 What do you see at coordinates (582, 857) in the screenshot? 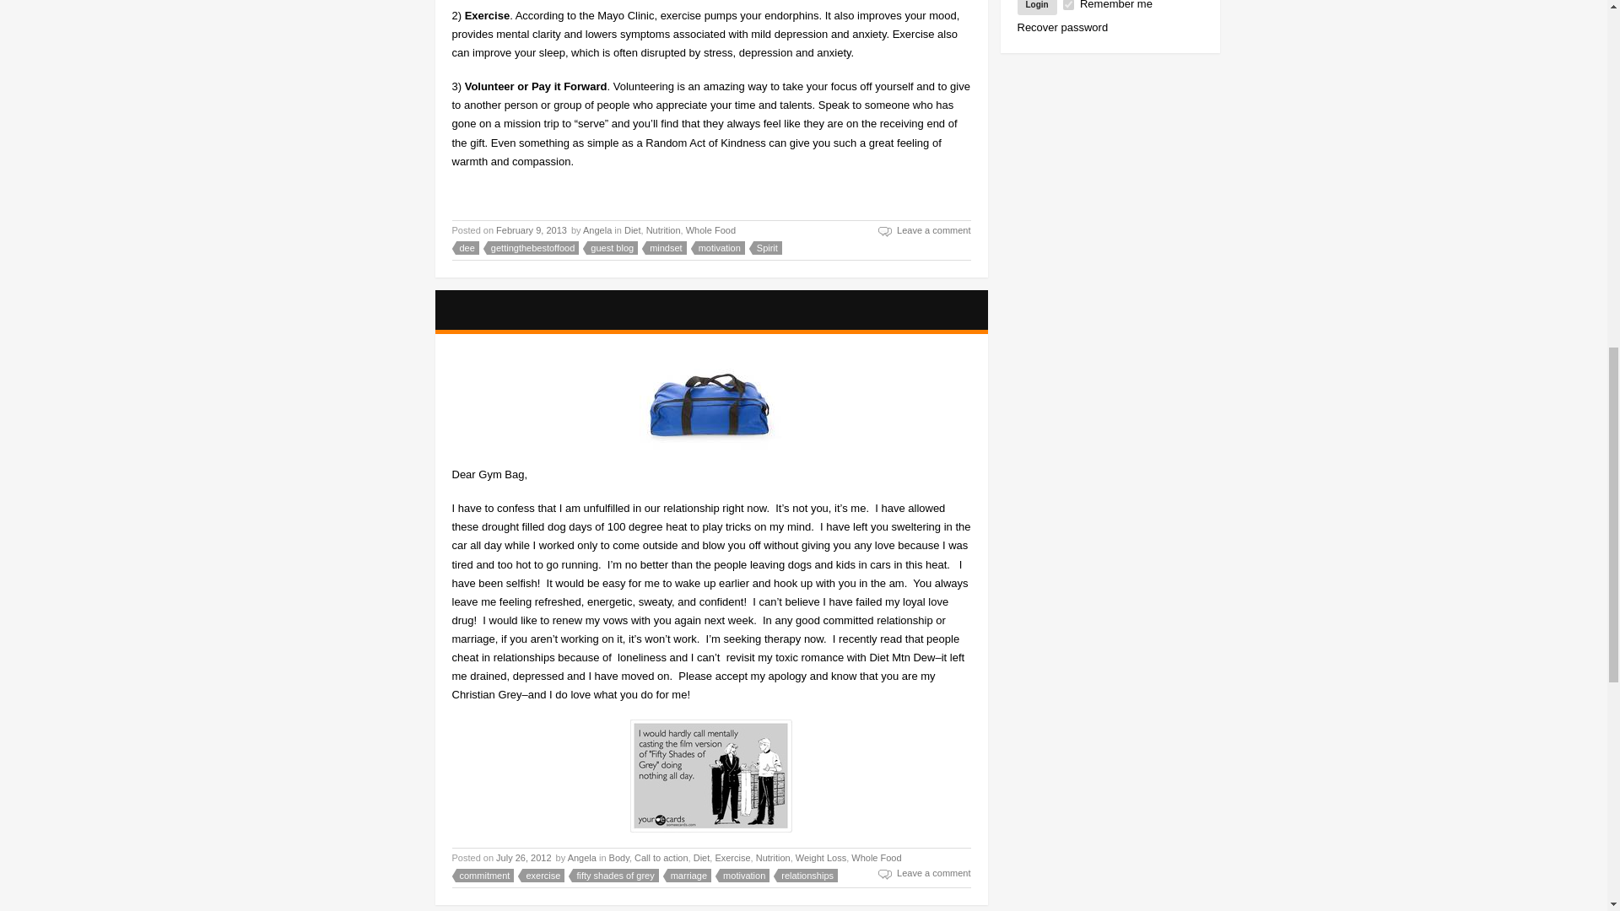
I see `View all posts by Angela` at bounding box center [582, 857].